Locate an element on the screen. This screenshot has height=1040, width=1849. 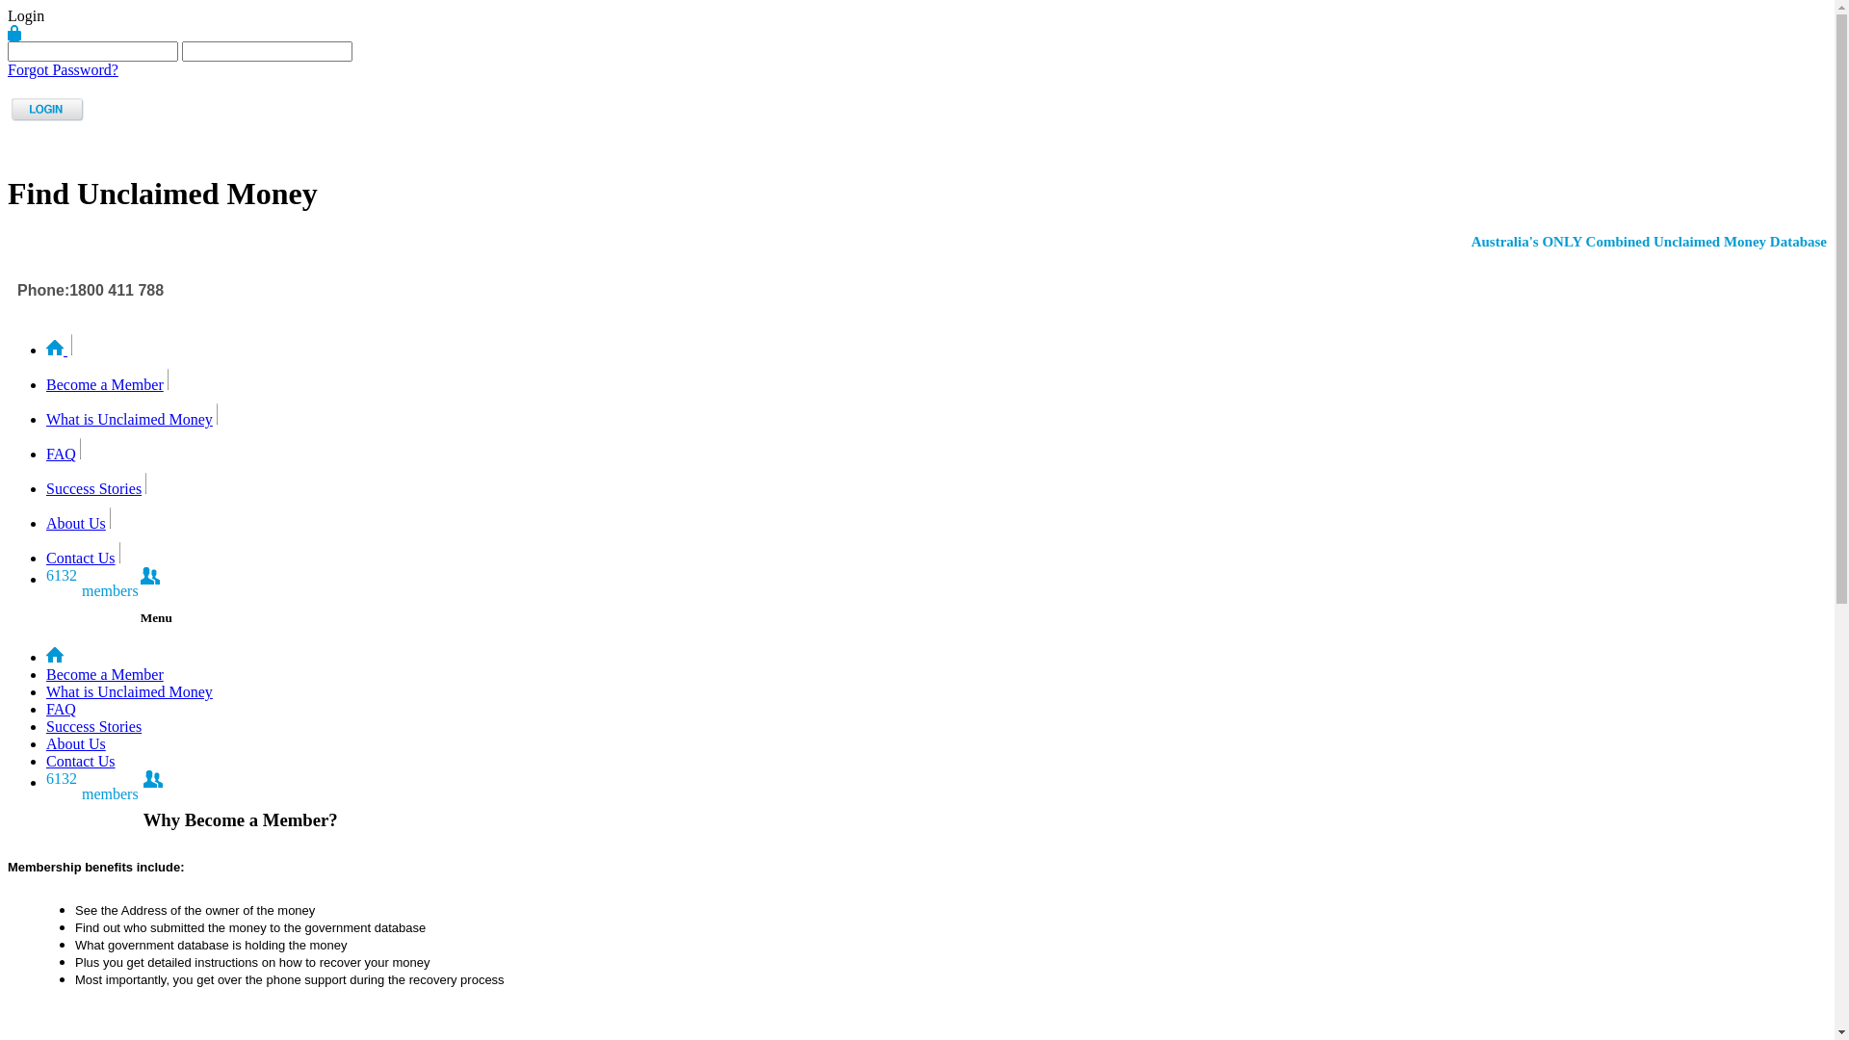
Success Stories is located at coordinates (94, 726).